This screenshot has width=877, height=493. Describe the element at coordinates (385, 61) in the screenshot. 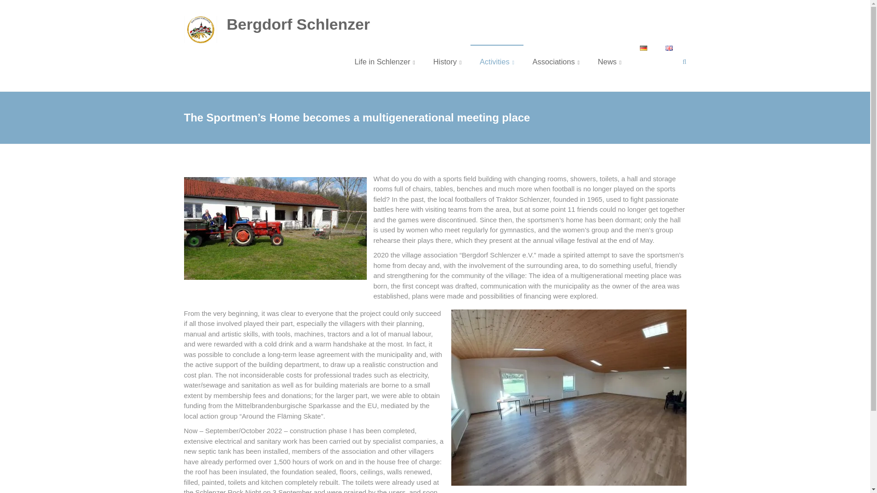

I see `Life in Schlenzer` at that location.